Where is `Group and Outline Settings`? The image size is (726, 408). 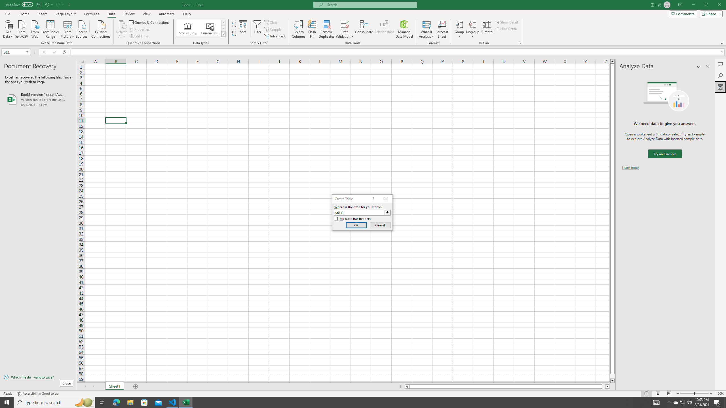
Group and Outline Settings is located at coordinates (520, 43).